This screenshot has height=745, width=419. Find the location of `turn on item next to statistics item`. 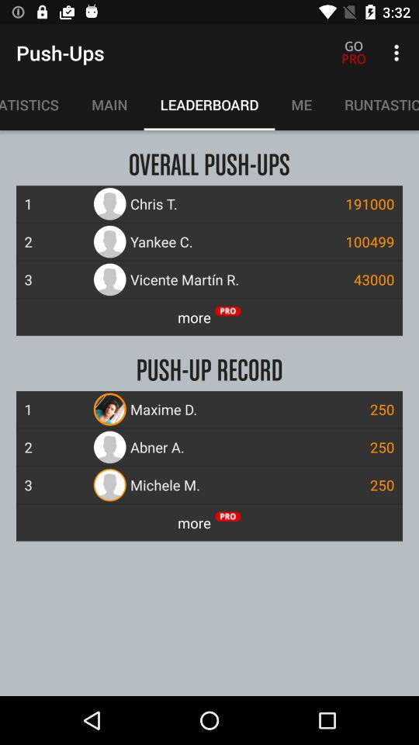

turn on item next to statistics item is located at coordinates (109, 105).